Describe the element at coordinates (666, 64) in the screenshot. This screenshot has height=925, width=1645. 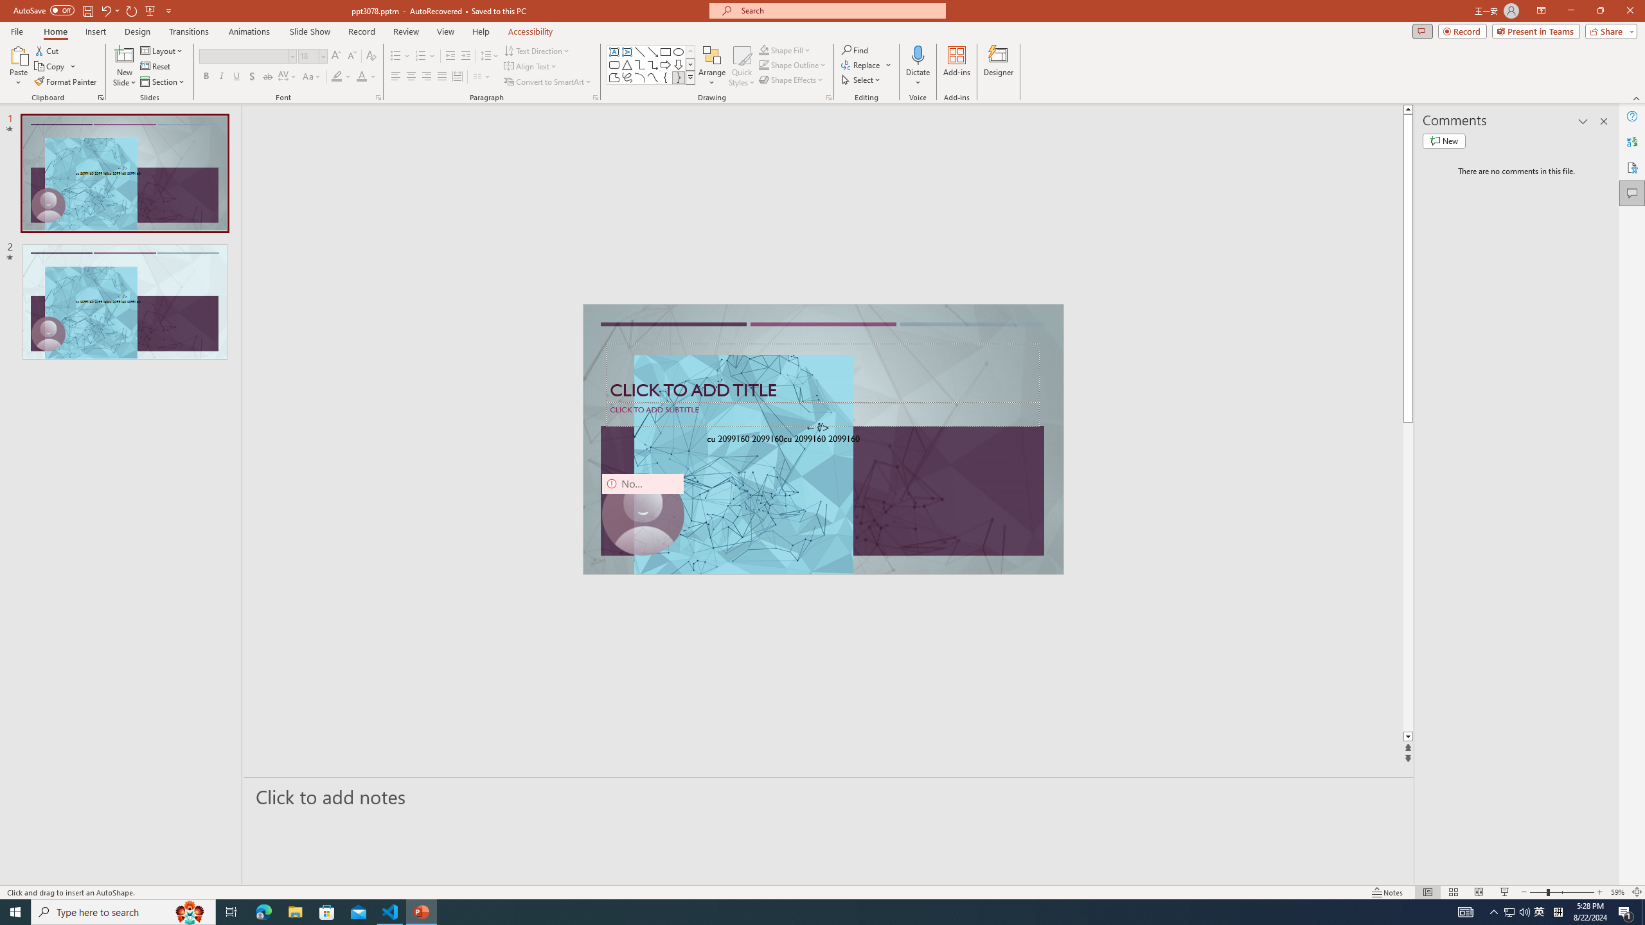
I see `Arrow: Right` at that location.